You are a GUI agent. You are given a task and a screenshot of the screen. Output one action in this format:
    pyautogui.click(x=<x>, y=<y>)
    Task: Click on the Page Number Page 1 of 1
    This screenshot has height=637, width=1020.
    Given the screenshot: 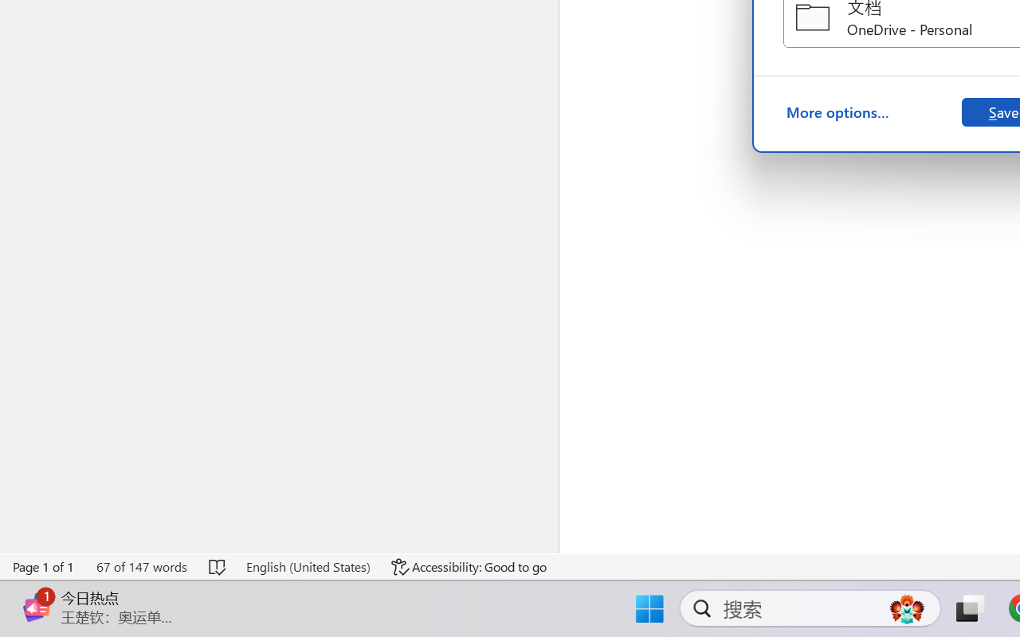 What is the action you would take?
    pyautogui.click(x=44, y=567)
    